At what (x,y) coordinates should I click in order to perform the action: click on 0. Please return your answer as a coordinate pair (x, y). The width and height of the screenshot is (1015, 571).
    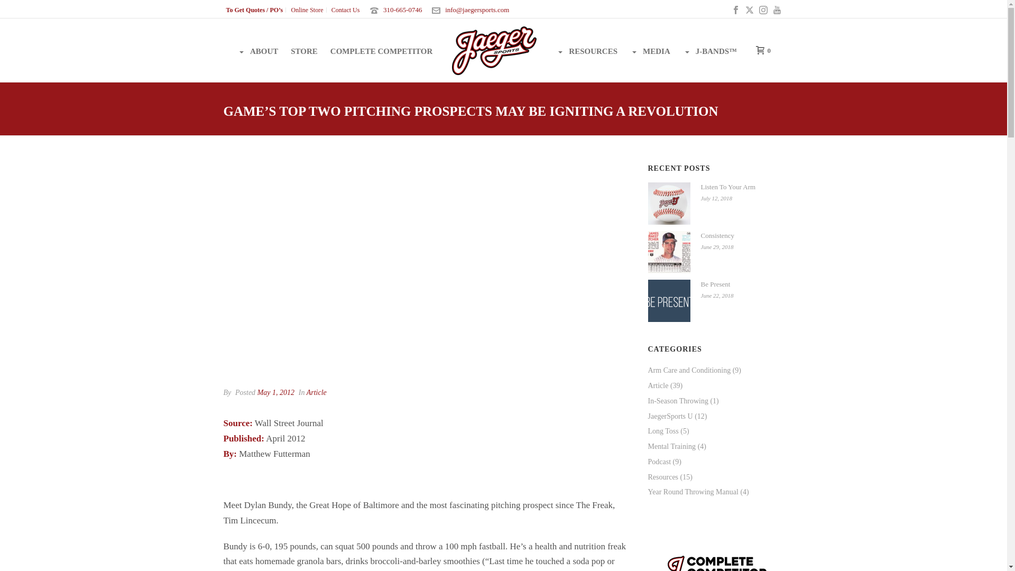
    Looking at the image, I should click on (760, 50).